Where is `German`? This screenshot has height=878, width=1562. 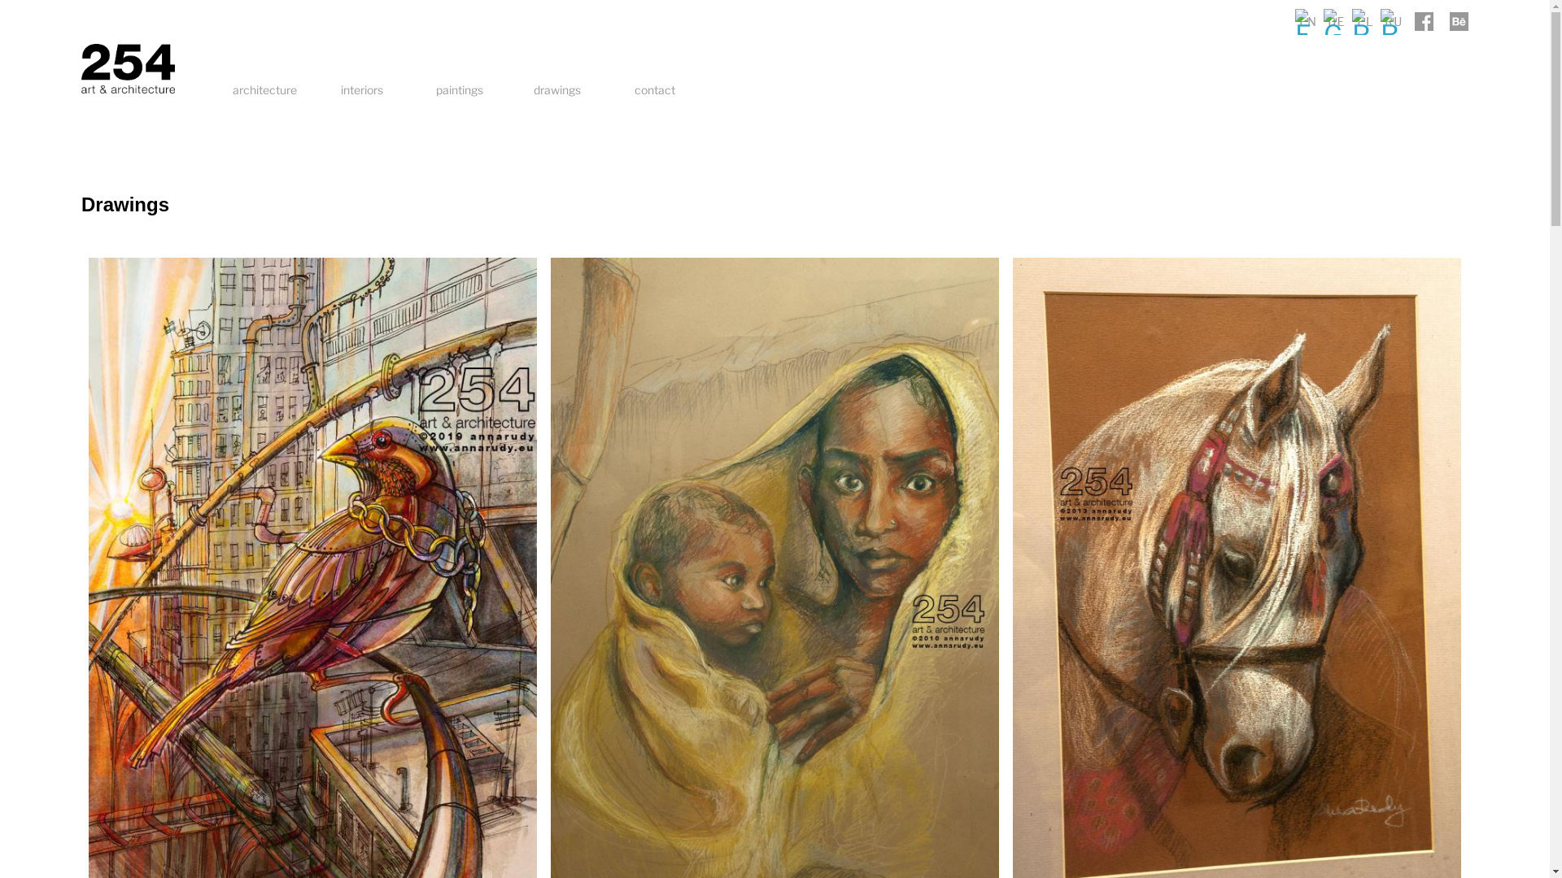 German is located at coordinates (1337, 21).